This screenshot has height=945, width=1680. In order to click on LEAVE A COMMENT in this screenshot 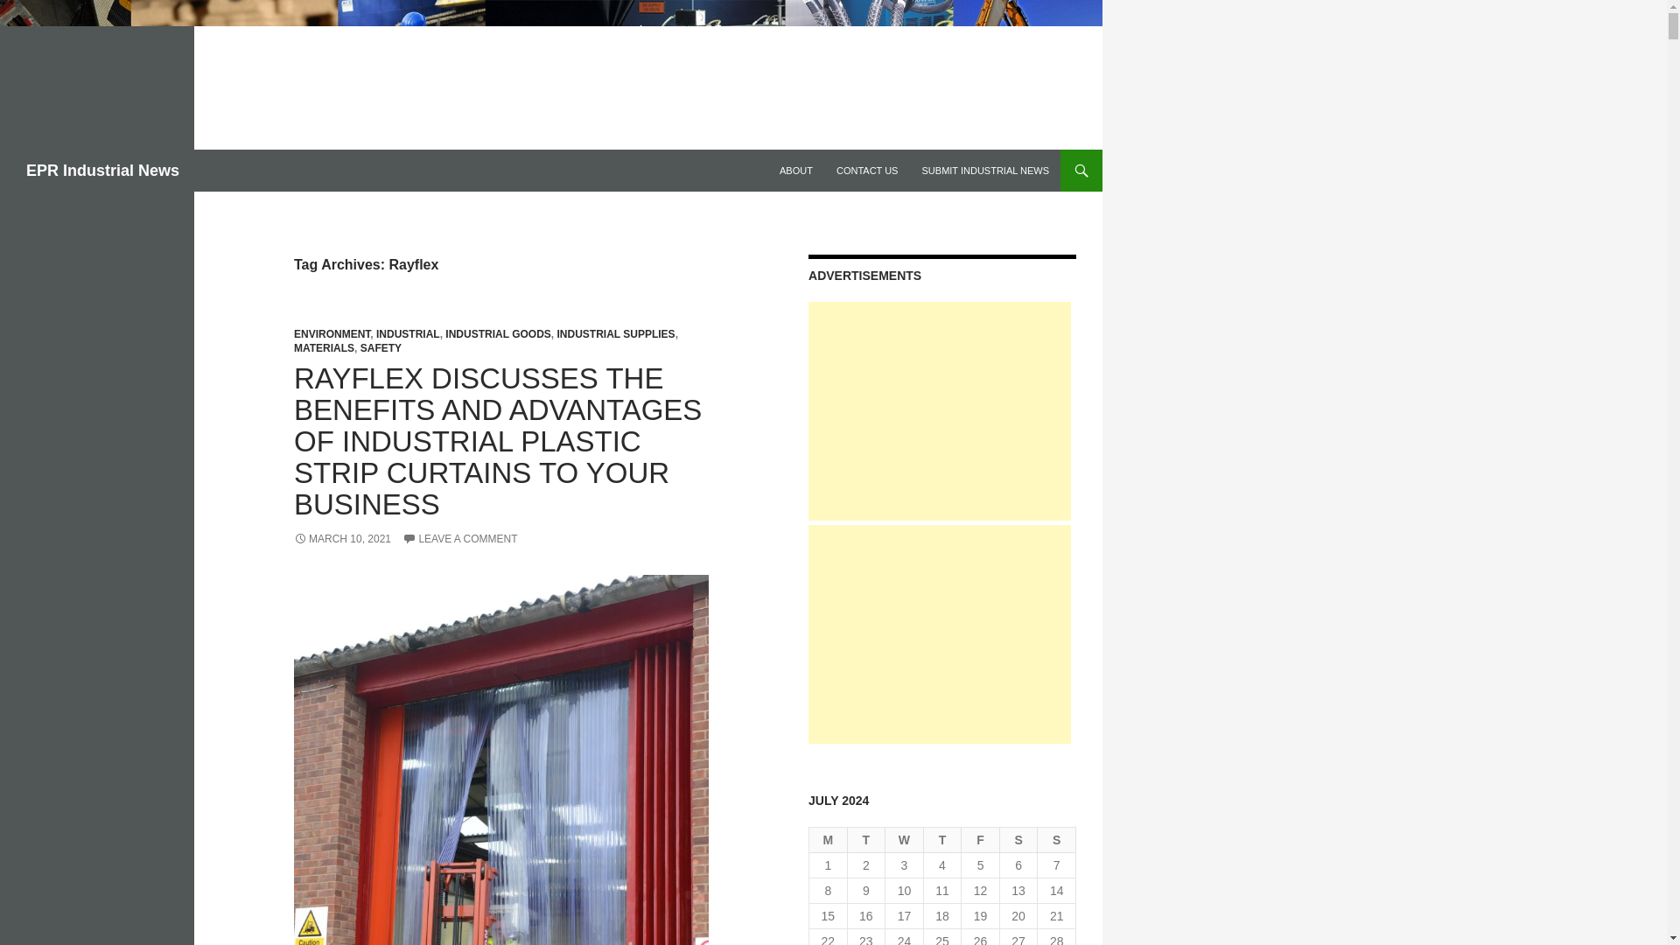, I will do `click(460, 539)`.